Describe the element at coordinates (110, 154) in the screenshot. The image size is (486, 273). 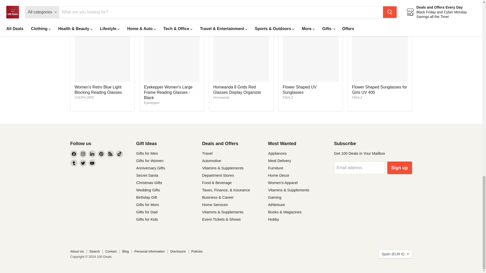
I see `RSS` at that location.